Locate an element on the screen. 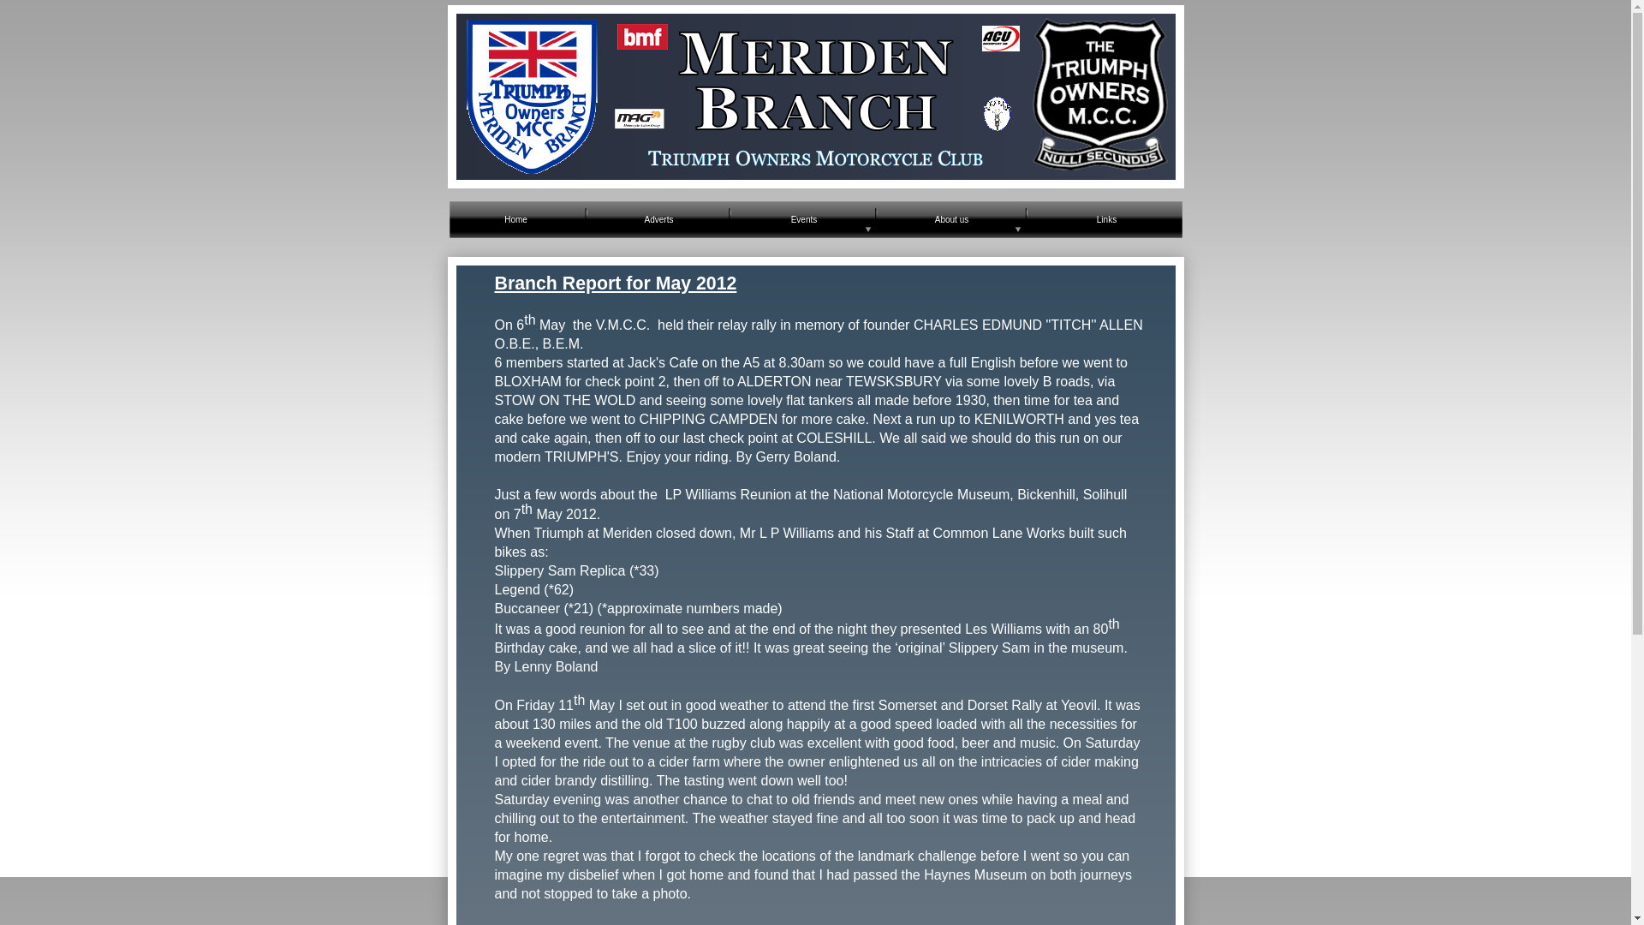  Events is located at coordinates (803, 219).